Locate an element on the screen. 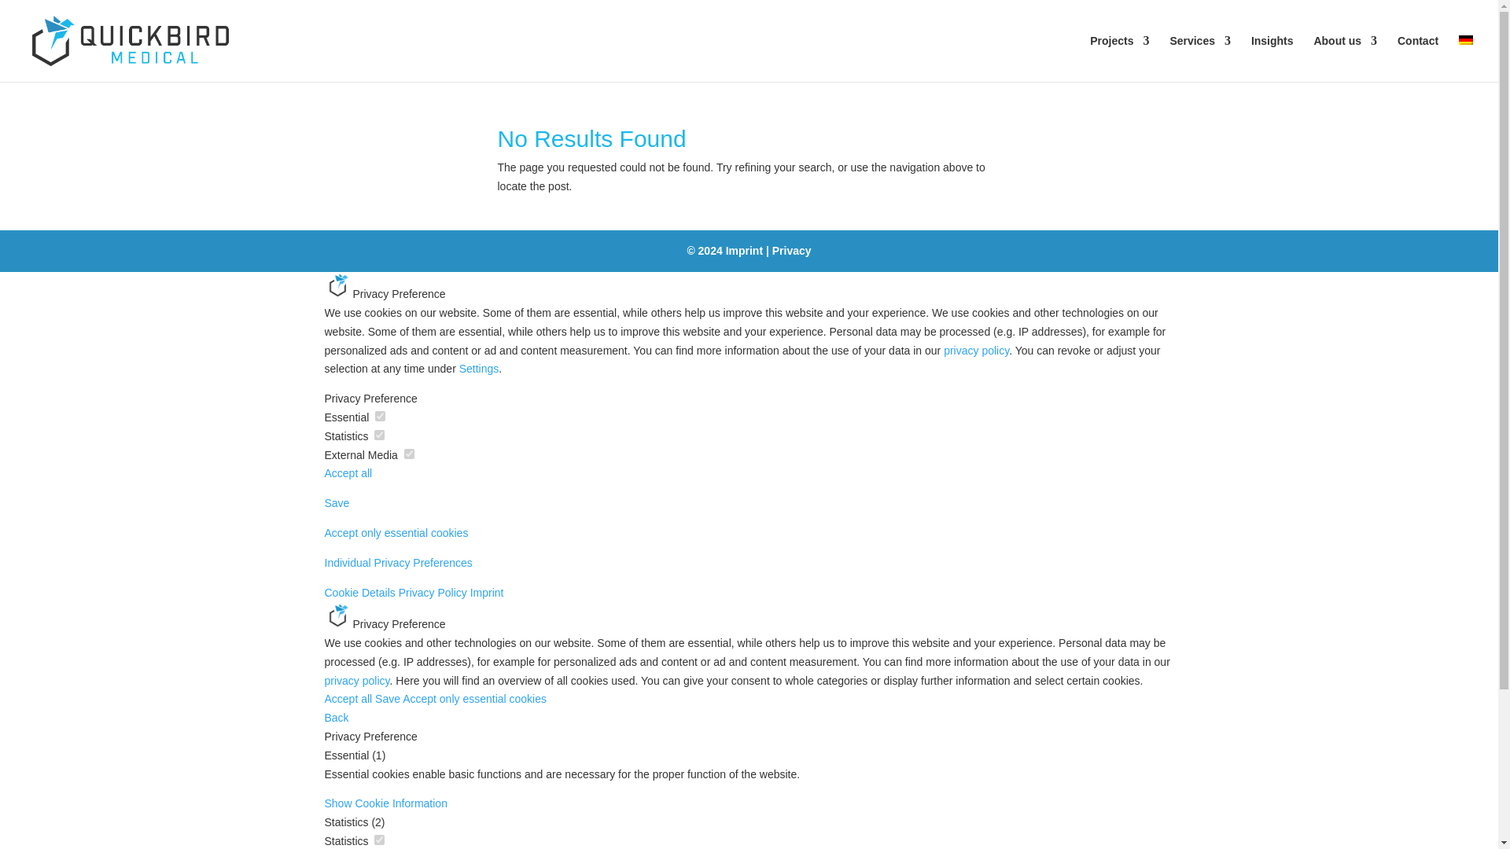 This screenshot has width=1510, height=849. essential is located at coordinates (379, 415).